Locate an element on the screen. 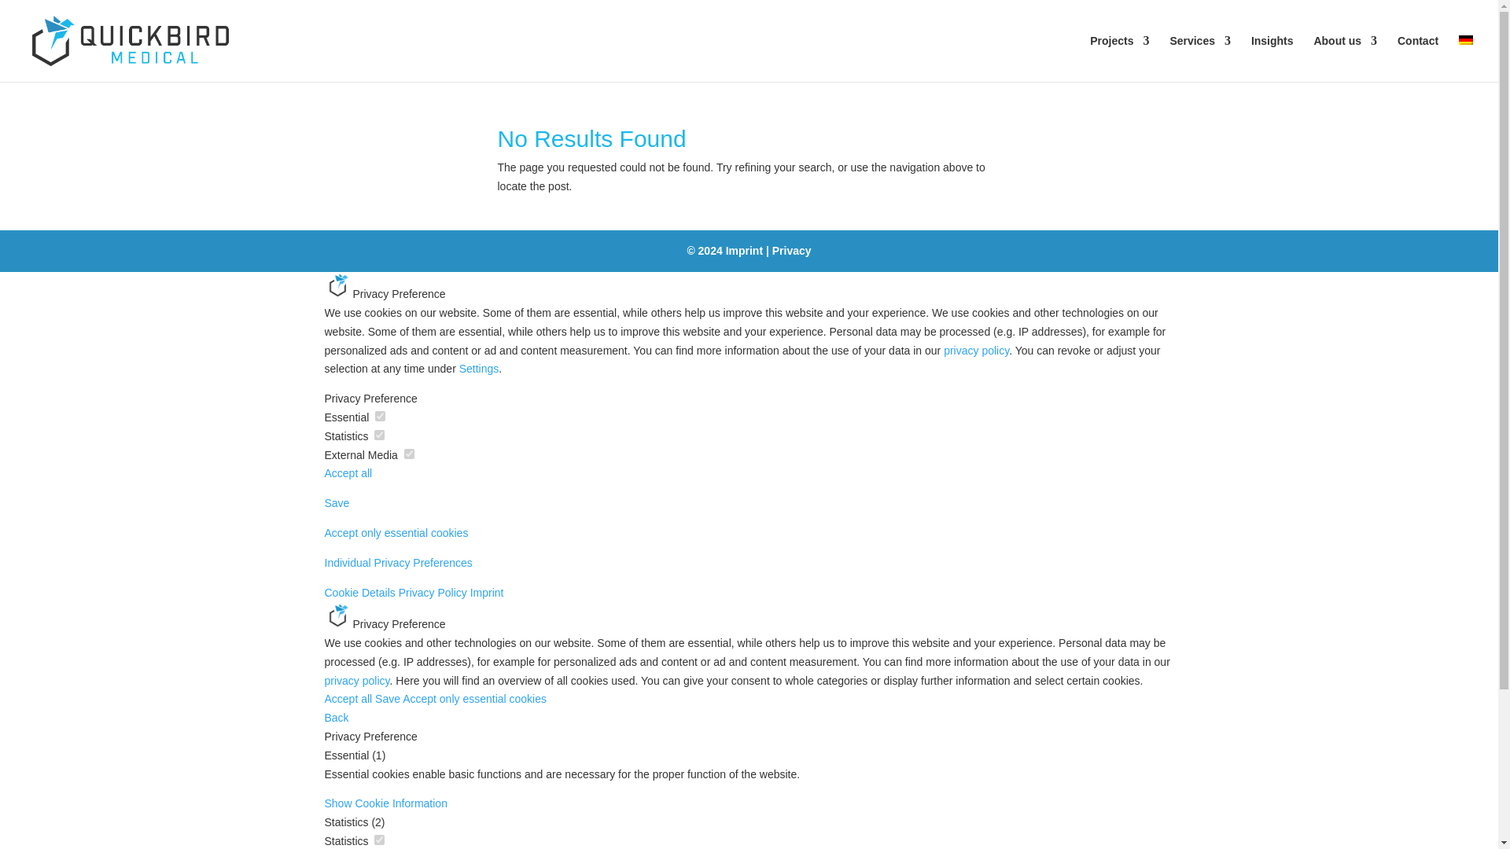 This screenshot has width=1510, height=849. essential is located at coordinates (379, 415).